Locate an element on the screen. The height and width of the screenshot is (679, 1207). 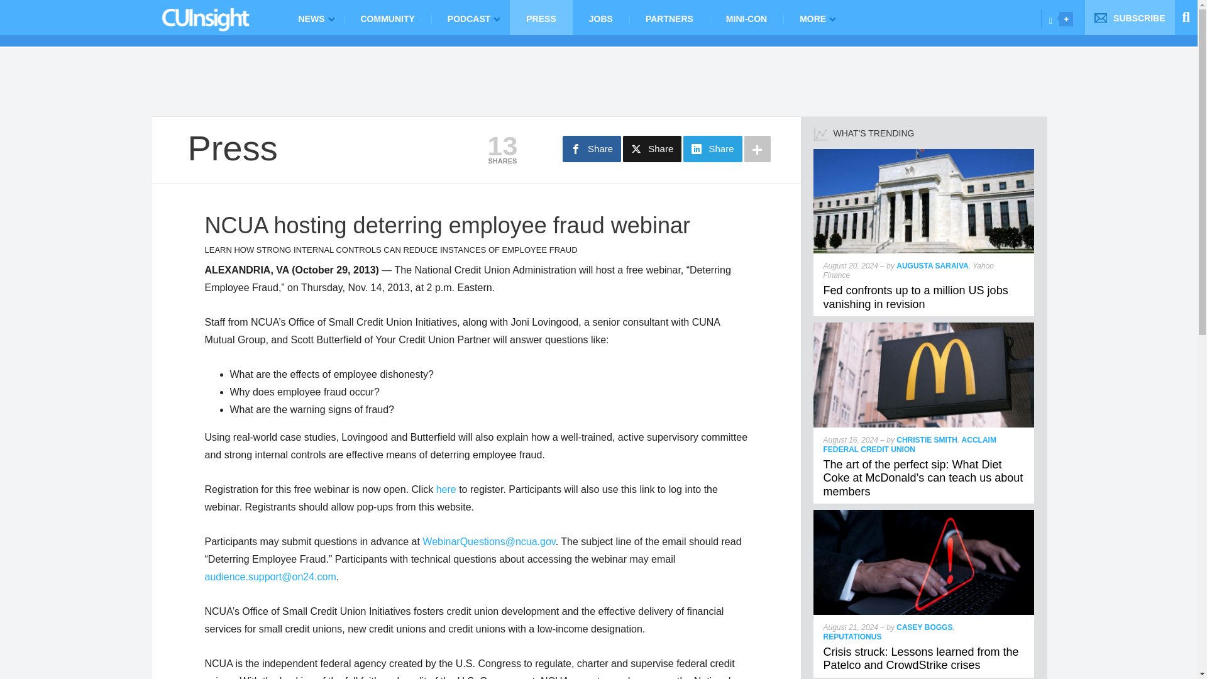
PODCAST is located at coordinates (470, 18).